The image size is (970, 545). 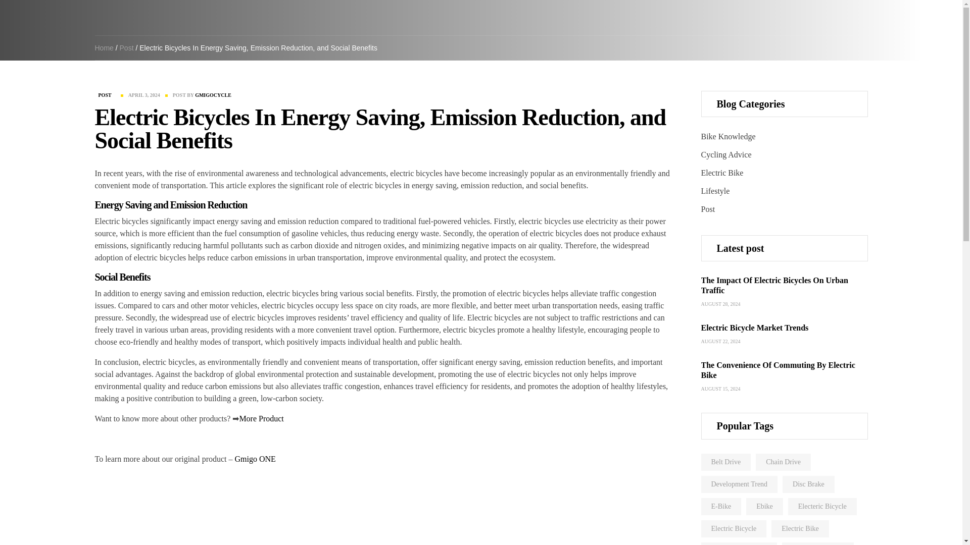 I want to click on More Product, so click(x=261, y=418).